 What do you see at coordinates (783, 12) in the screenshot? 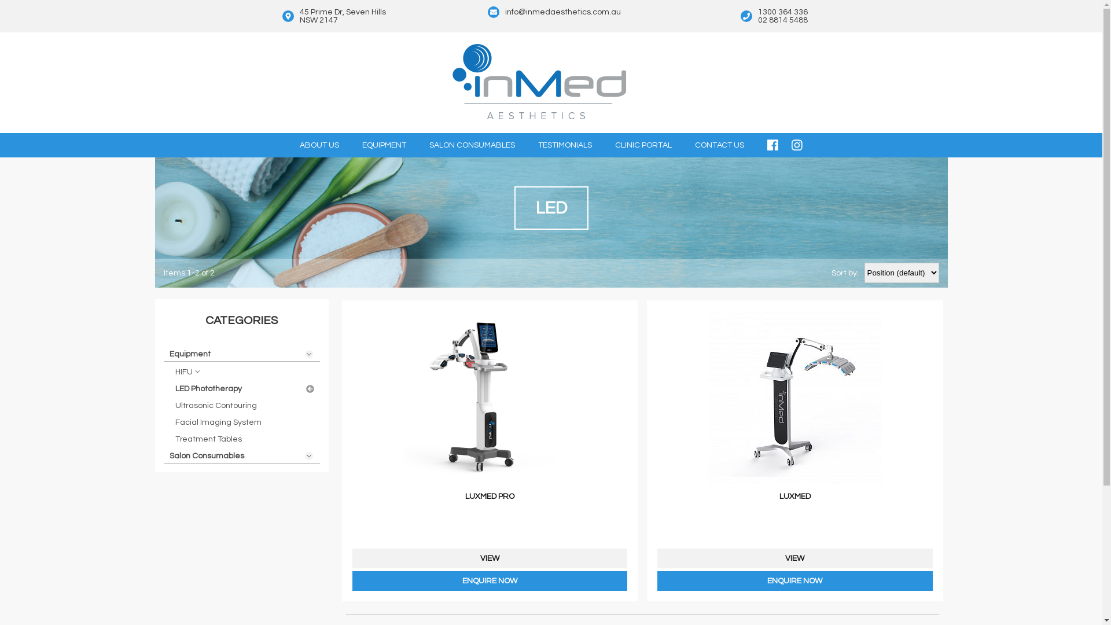
I see `1300 364 336` at bounding box center [783, 12].